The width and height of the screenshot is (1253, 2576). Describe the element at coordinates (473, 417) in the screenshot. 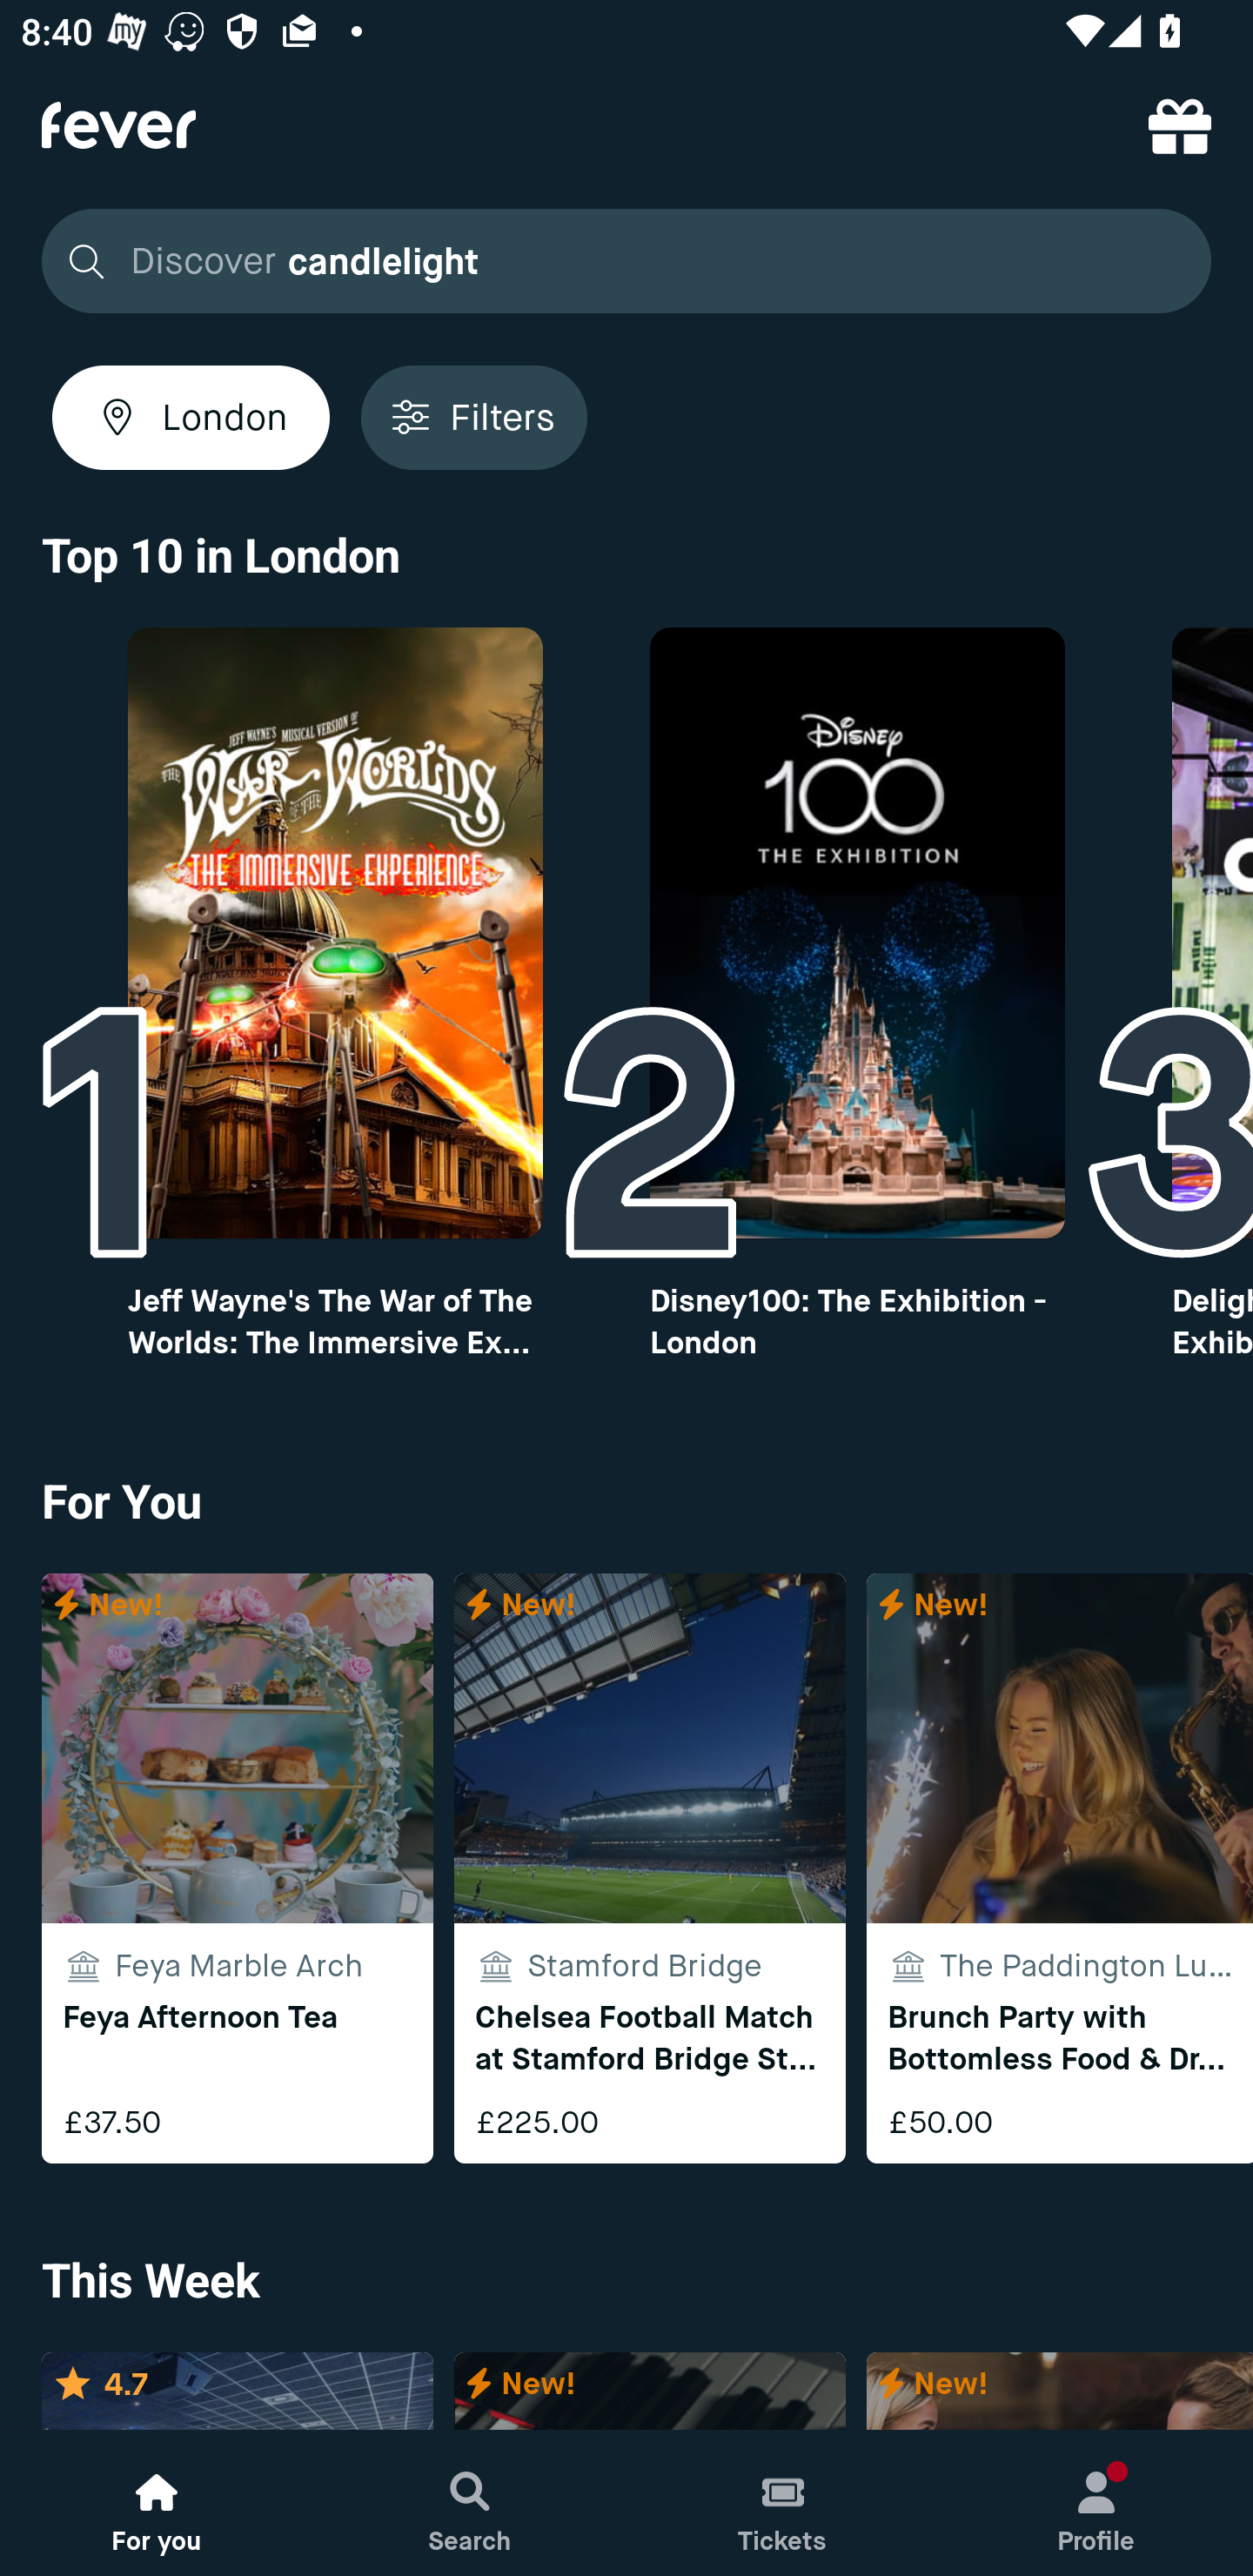

I see `Filters` at that location.